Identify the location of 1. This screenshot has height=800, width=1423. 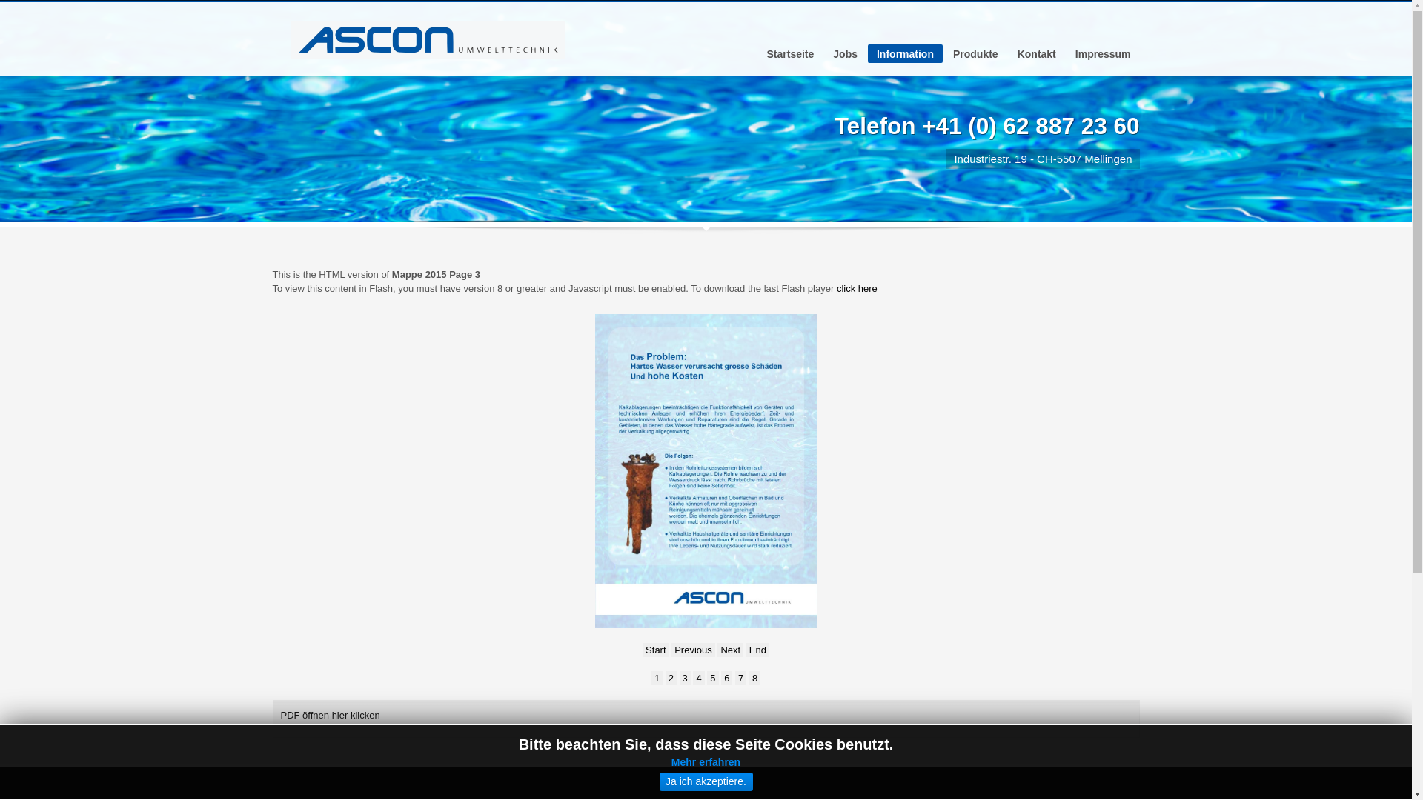
(657, 679).